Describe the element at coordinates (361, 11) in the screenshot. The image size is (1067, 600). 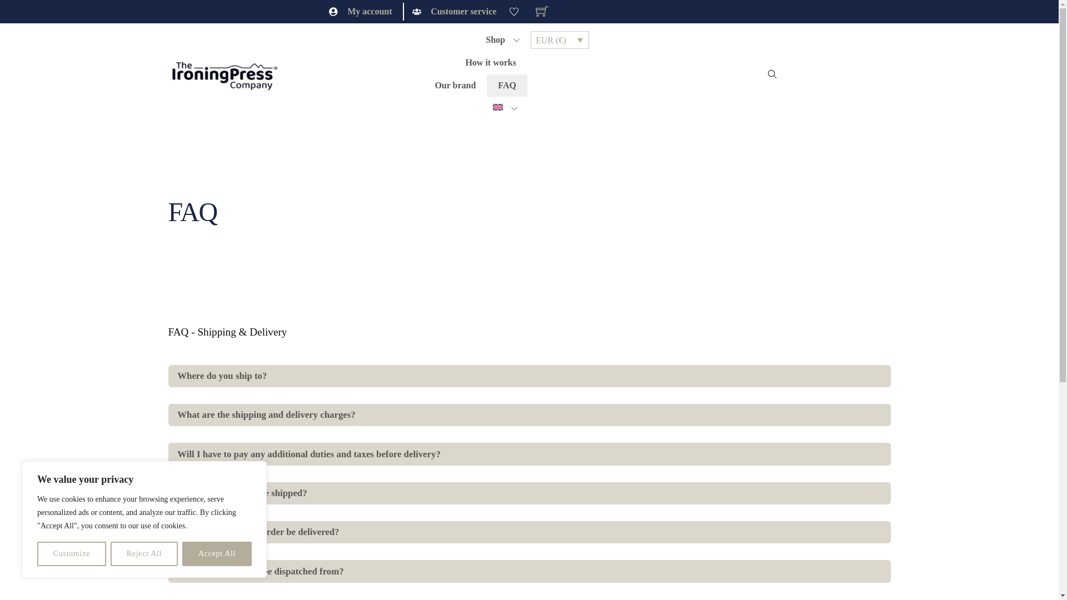
I see `My account` at that location.